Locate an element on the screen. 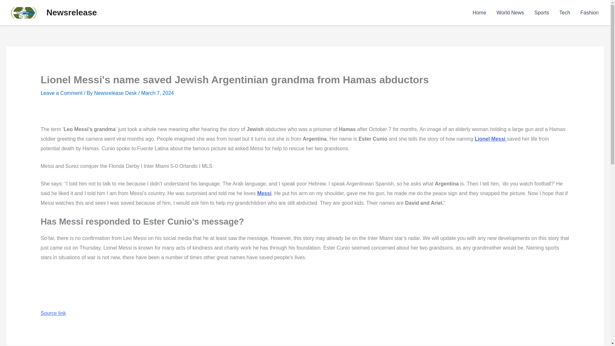 The image size is (615, 346). Sports is located at coordinates (541, 13).